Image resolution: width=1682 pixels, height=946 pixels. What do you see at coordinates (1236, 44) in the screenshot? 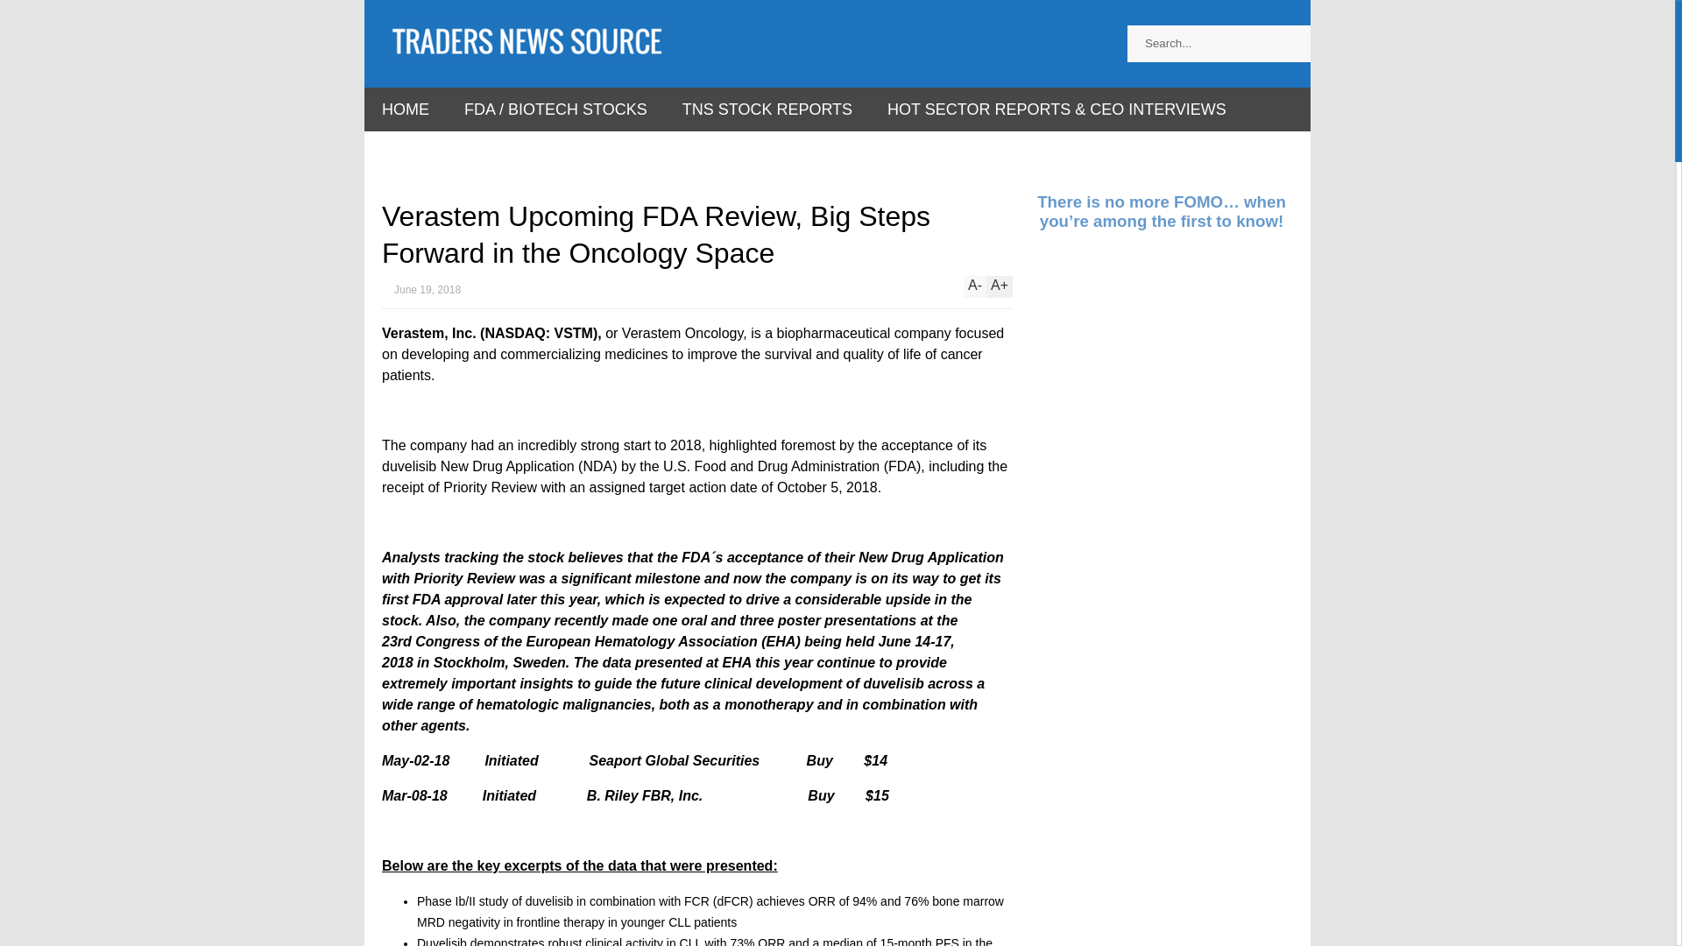
I see `Search...` at bounding box center [1236, 44].